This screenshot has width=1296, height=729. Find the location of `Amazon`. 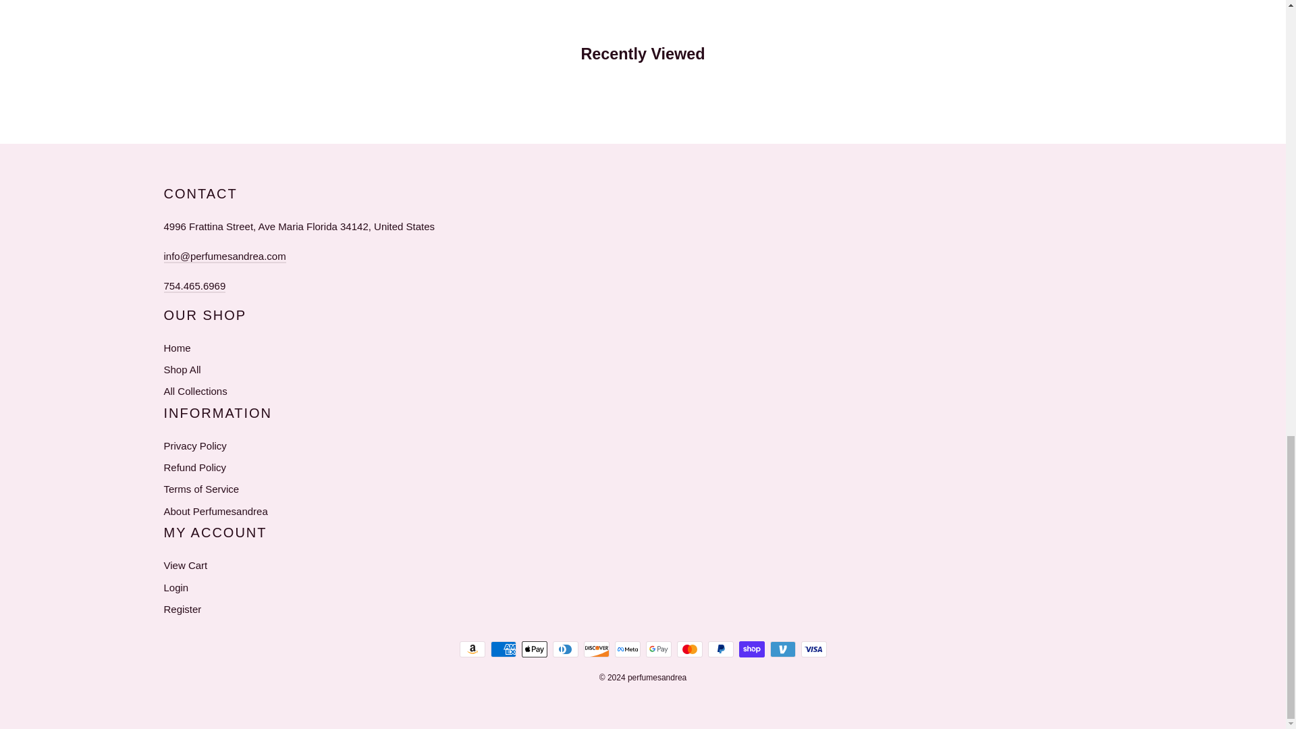

Amazon is located at coordinates (471, 649).